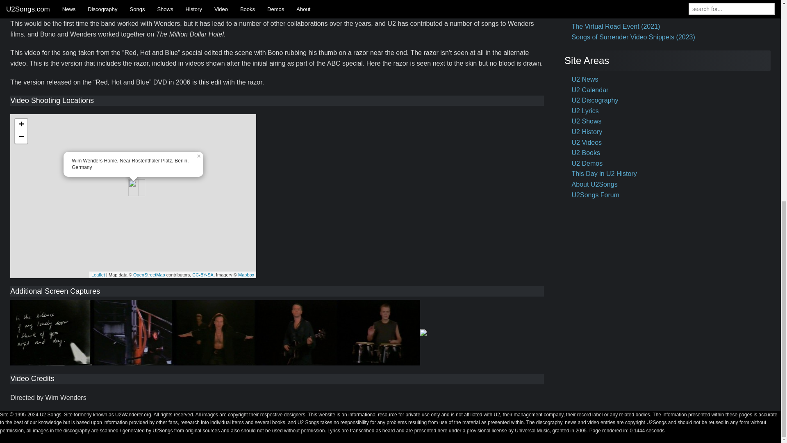 The height and width of the screenshot is (443, 787). What do you see at coordinates (98, 275) in the screenshot?
I see `Leaflet` at bounding box center [98, 275].